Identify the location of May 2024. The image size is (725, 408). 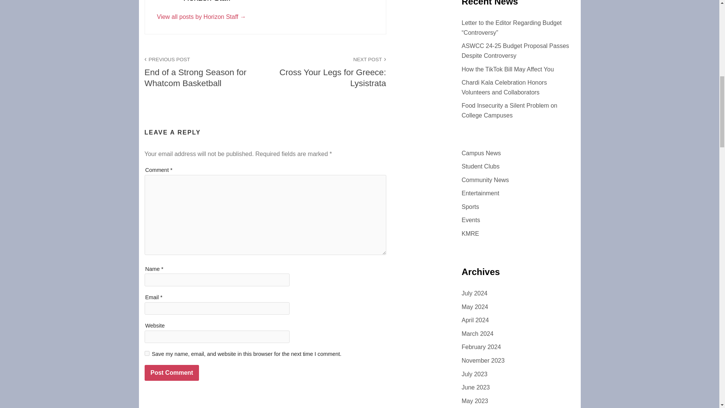
(147, 353).